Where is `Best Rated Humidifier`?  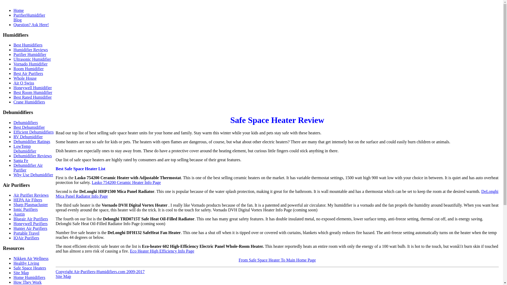
Best Rated Humidifier is located at coordinates (32, 97).